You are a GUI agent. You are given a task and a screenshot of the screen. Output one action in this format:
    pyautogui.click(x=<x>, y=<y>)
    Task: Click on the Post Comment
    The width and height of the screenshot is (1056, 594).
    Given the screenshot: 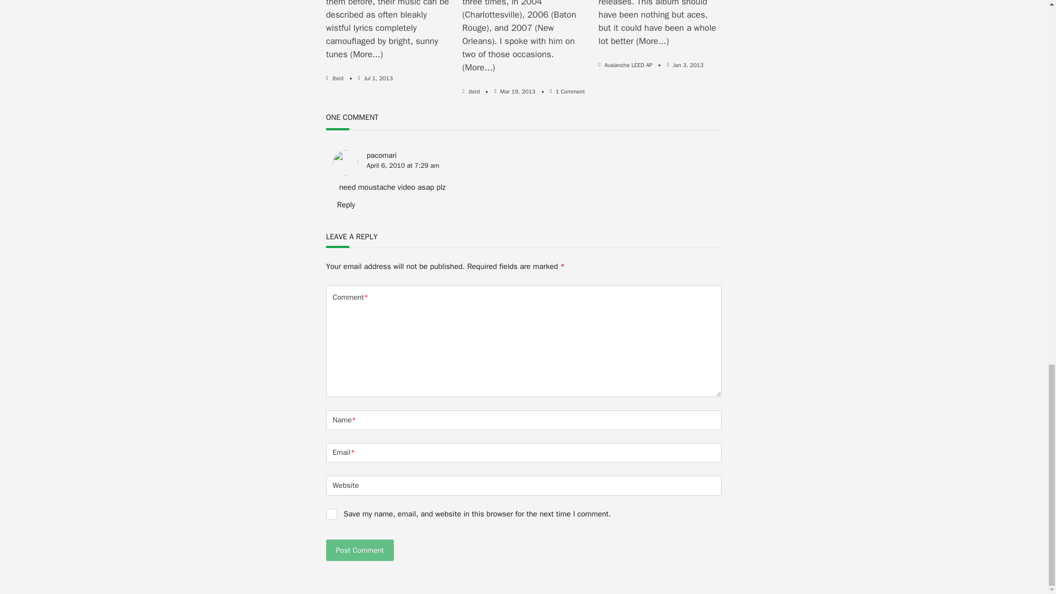 What is the action you would take?
    pyautogui.click(x=360, y=550)
    